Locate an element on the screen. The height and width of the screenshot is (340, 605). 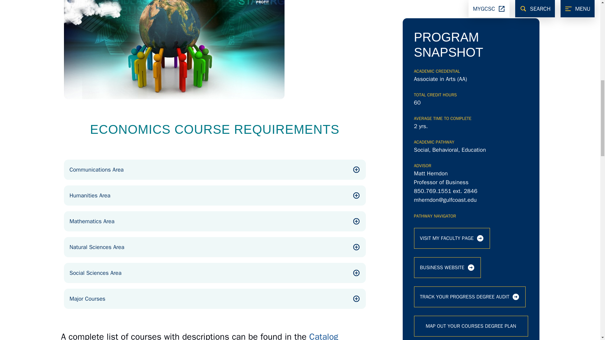
Major Courses is located at coordinates (214, 298).